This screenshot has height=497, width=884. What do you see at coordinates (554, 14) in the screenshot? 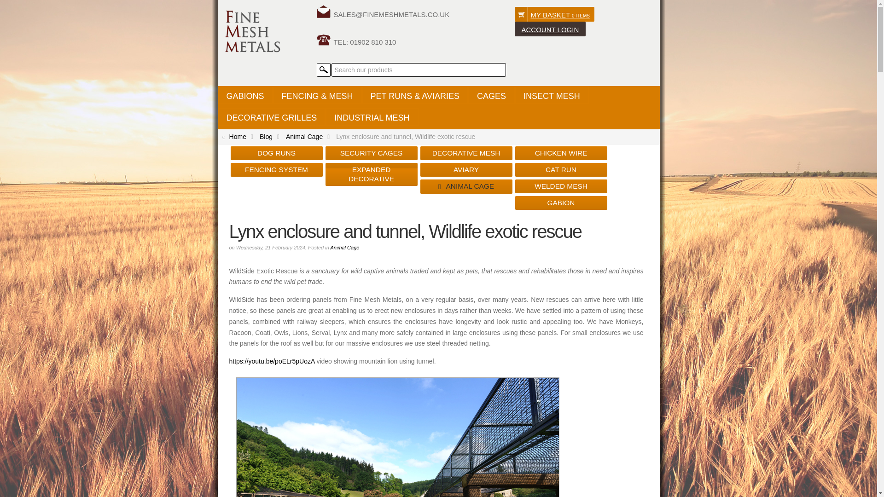
I see `MY BASKET 0 ITEMS` at bounding box center [554, 14].